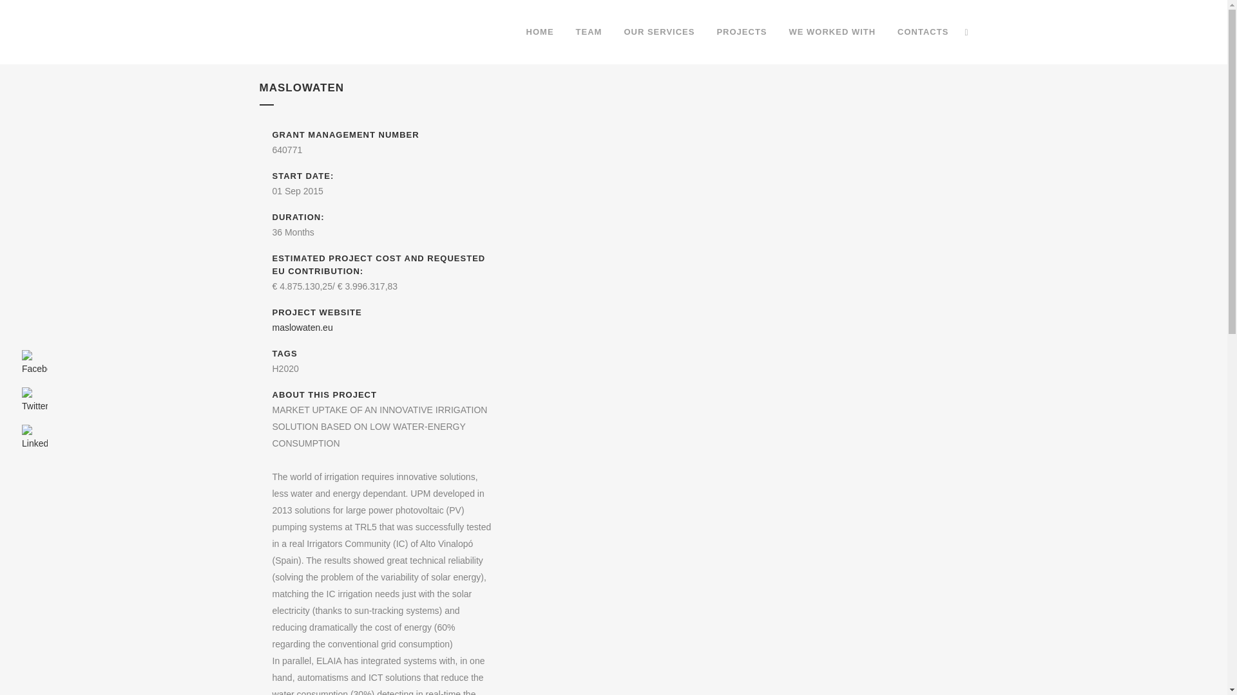 The image size is (1237, 695). What do you see at coordinates (832, 32) in the screenshot?
I see `WE WORKED WITH` at bounding box center [832, 32].